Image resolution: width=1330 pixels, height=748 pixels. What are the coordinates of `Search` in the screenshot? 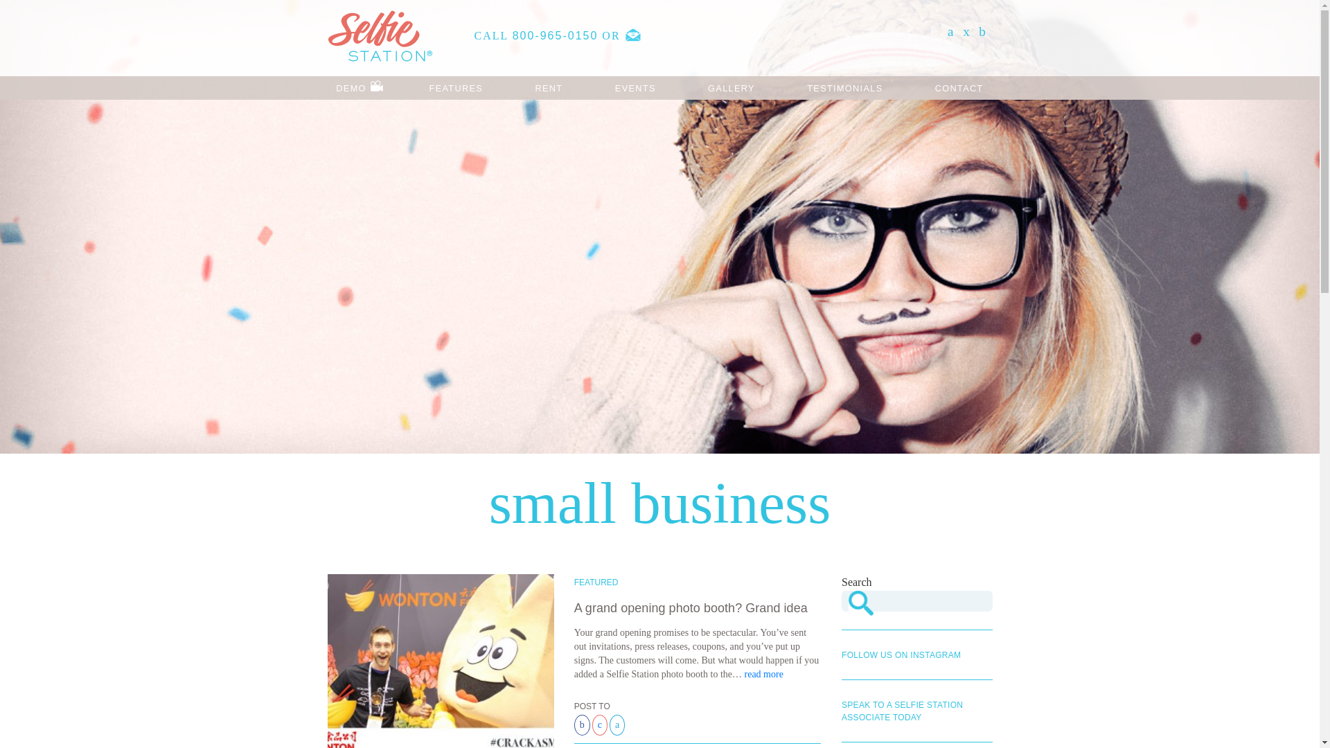 It's located at (860, 603).